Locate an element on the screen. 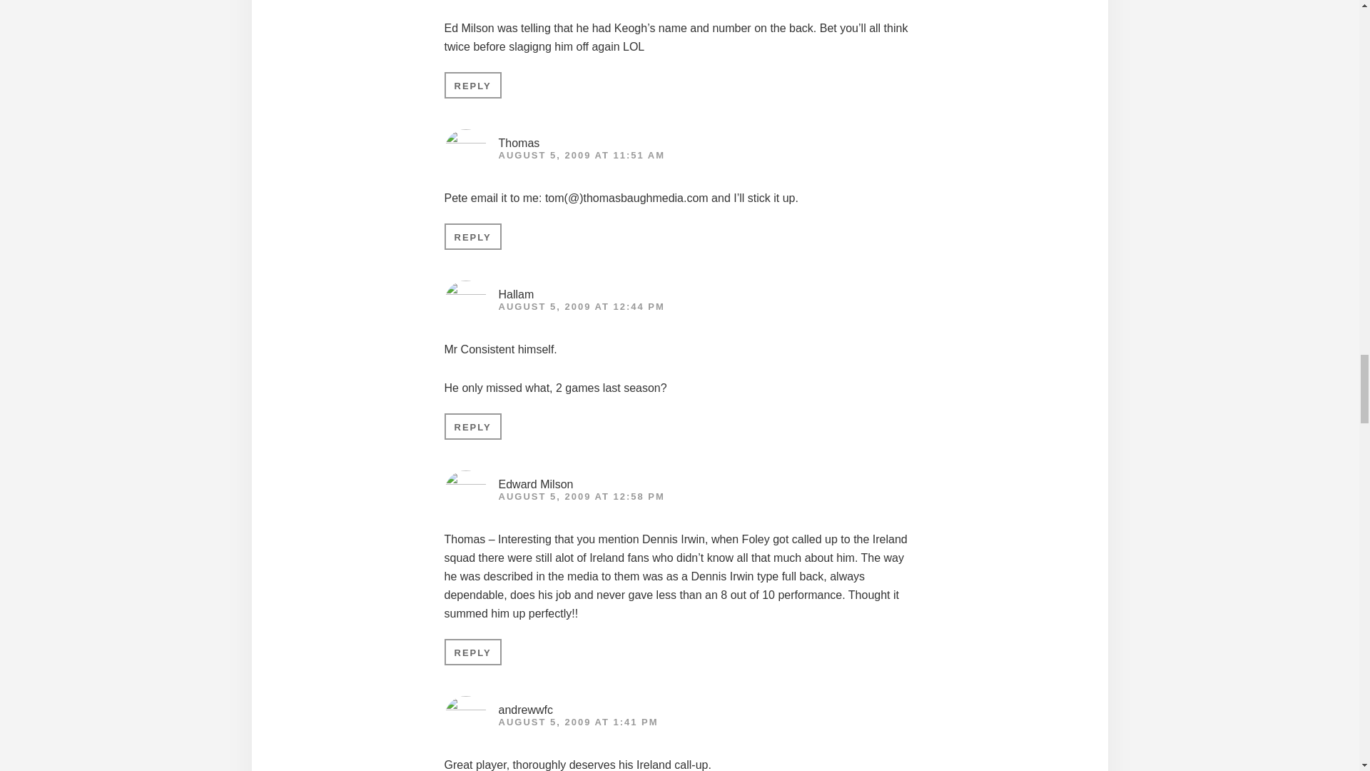  REPLY is located at coordinates (472, 425).